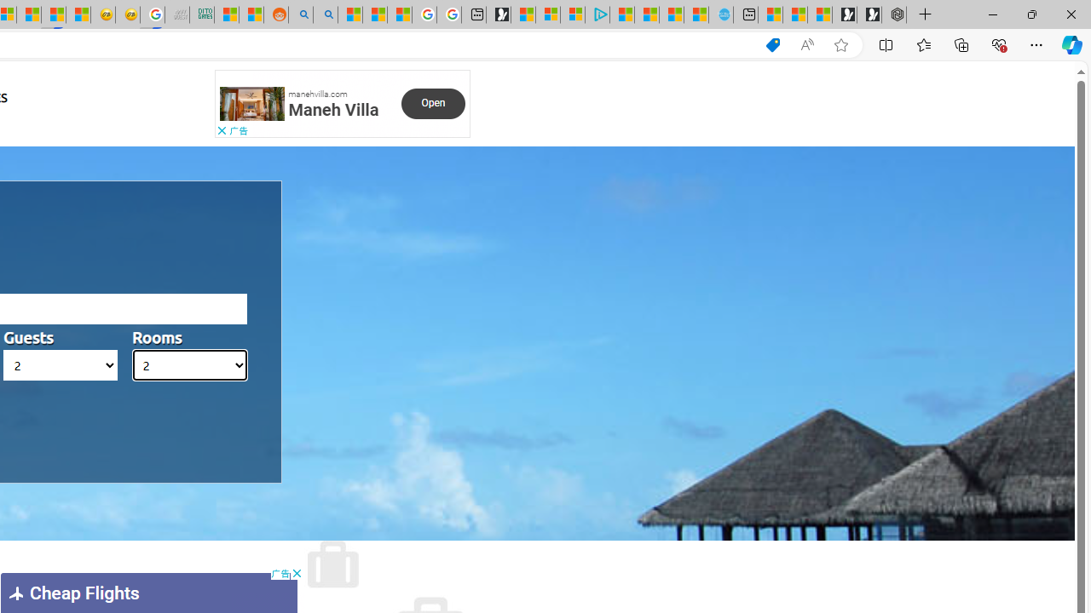 The image size is (1091, 613). I want to click on Utah sues federal government - Search, so click(325, 15).